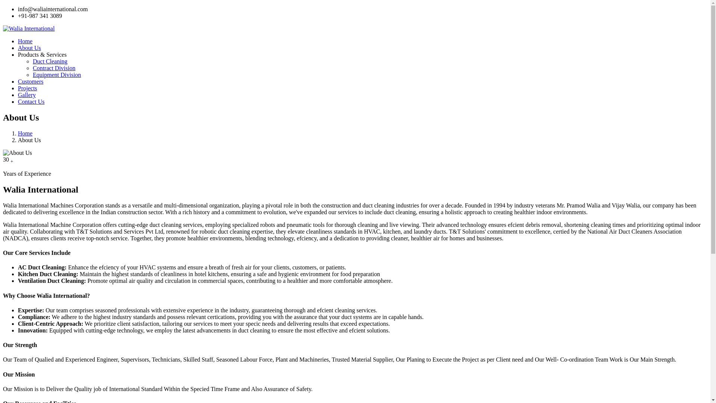  I want to click on Gallery, so click(27, 95).